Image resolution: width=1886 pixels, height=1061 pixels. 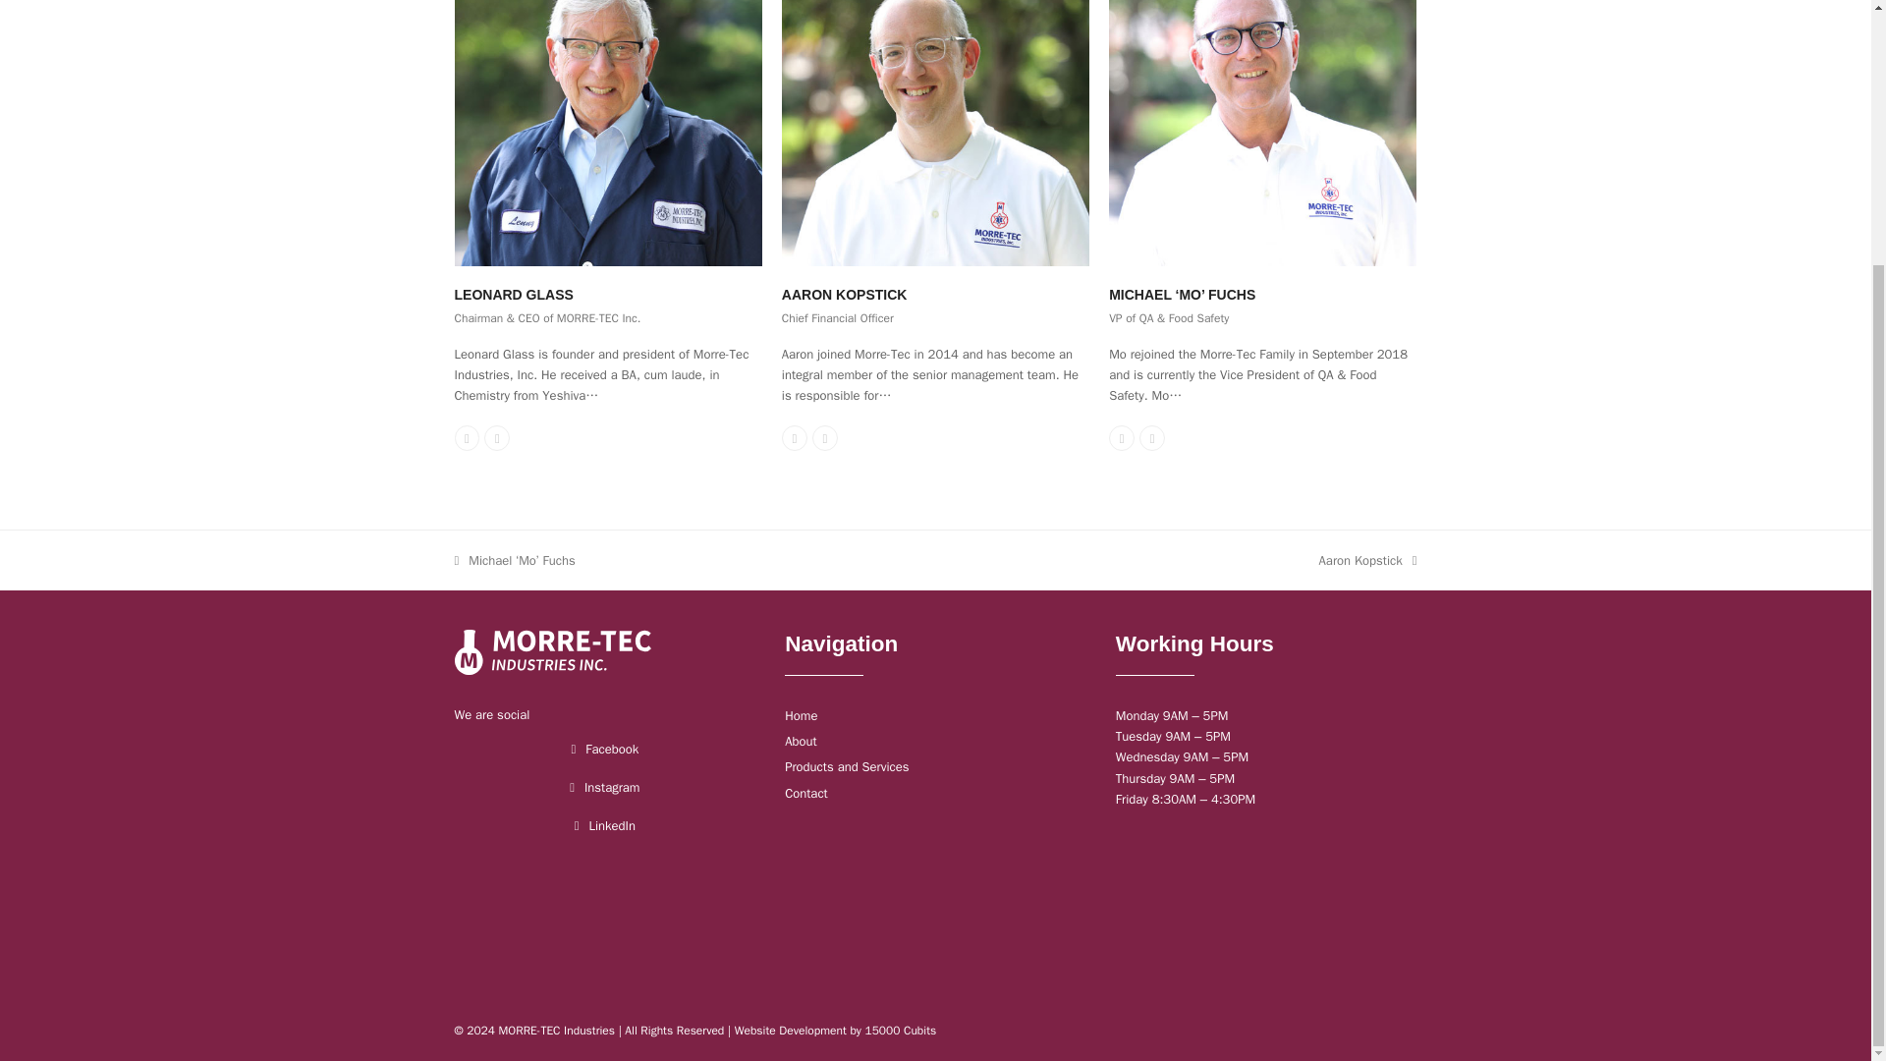 I want to click on Email, so click(x=825, y=438).